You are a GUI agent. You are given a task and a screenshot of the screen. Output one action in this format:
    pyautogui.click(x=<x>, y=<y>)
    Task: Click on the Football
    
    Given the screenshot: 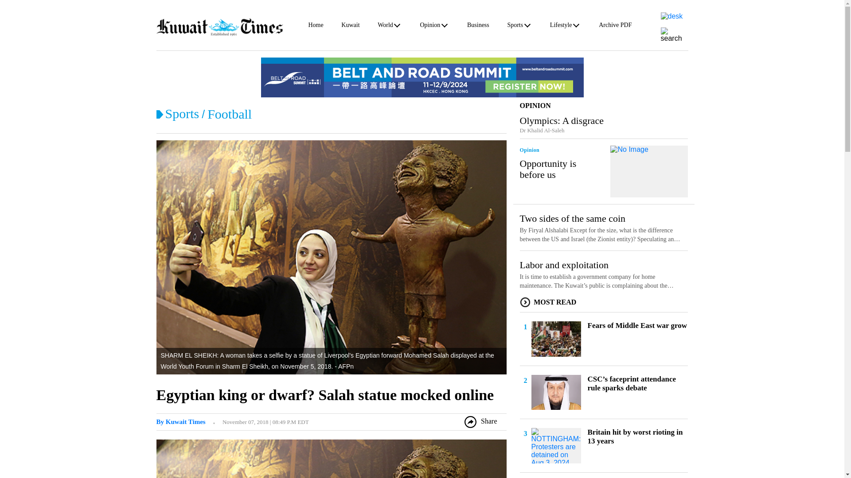 What is the action you would take?
    pyautogui.click(x=230, y=114)
    